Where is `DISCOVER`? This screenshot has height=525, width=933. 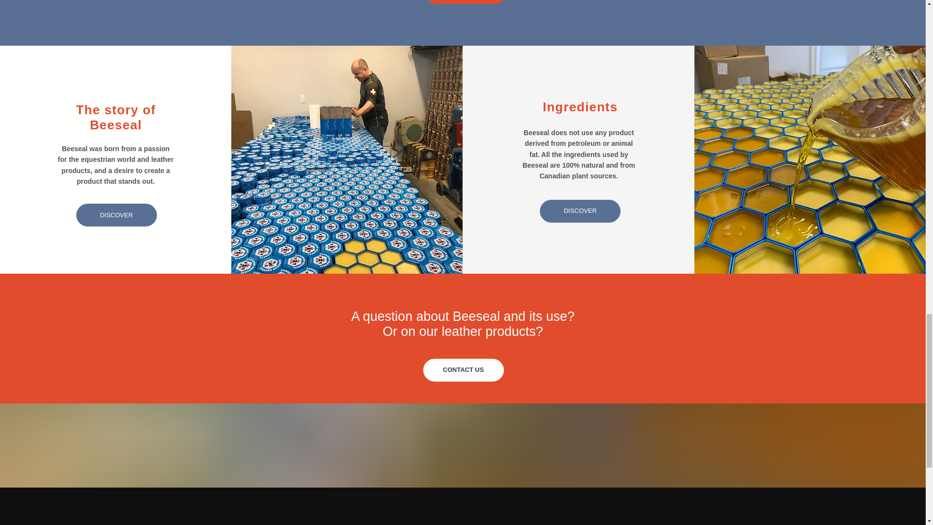
DISCOVER is located at coordinates (117, 215).